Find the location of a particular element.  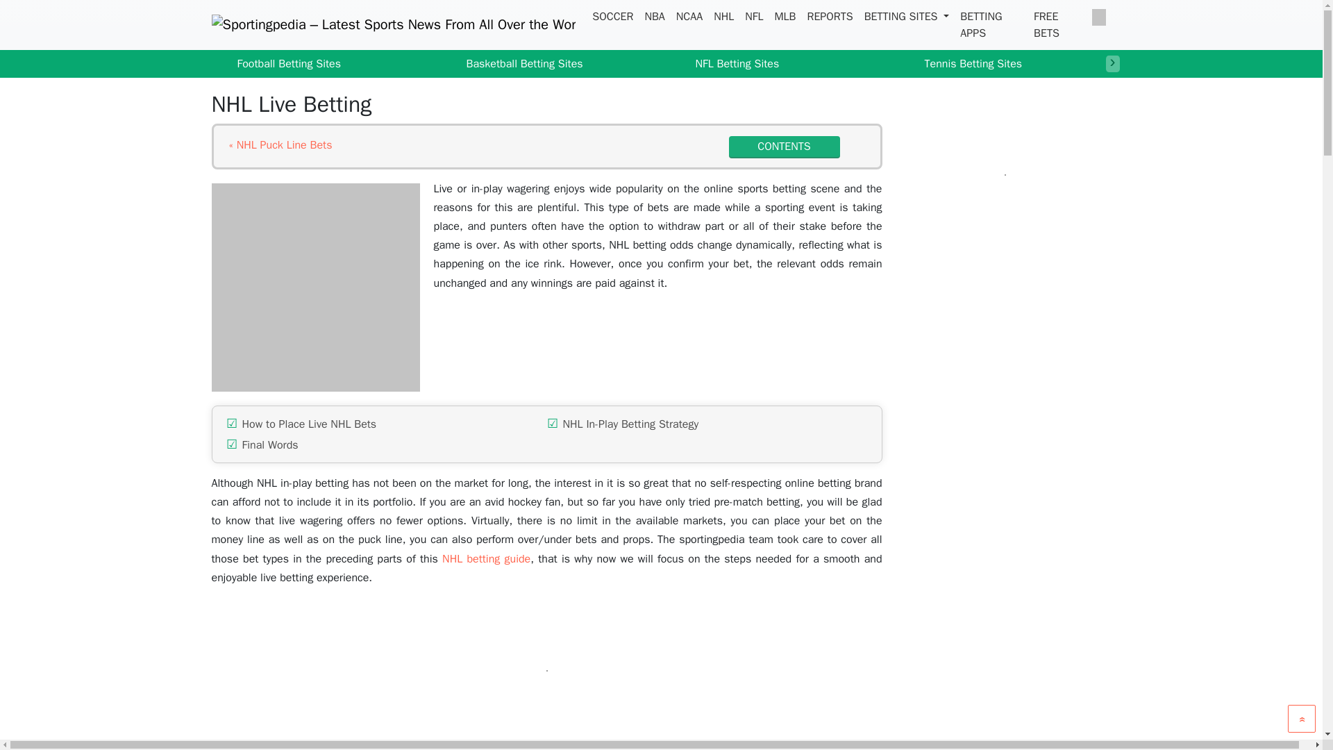

NHL Puck Line Bets is located at coordinates (280, 144).